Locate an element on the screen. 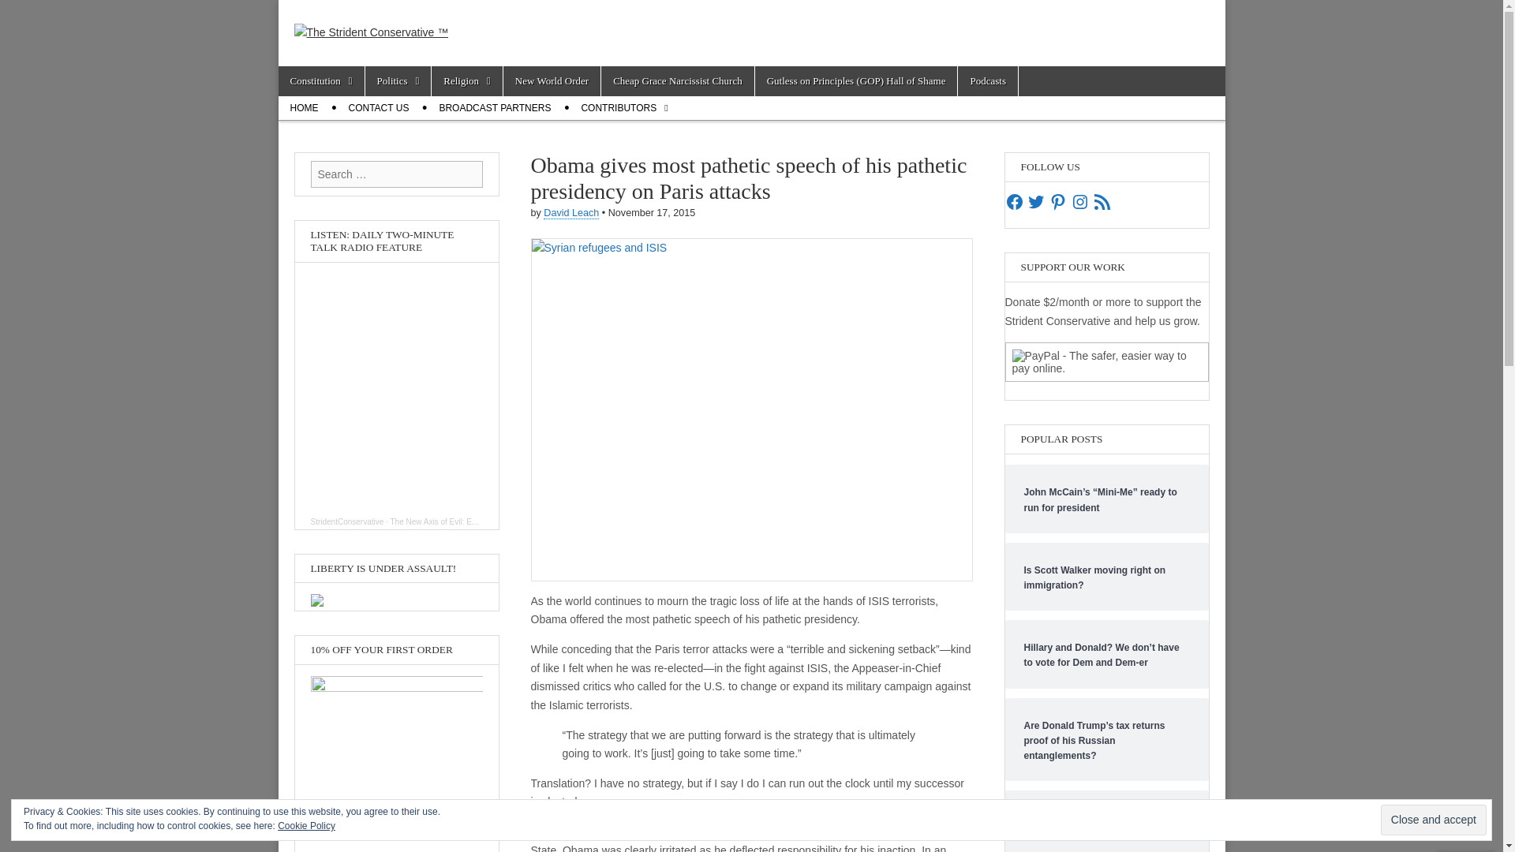 The width and height of the screenshot is (1515, 852). Posts by David Leach is located at coordinates (571, 213).